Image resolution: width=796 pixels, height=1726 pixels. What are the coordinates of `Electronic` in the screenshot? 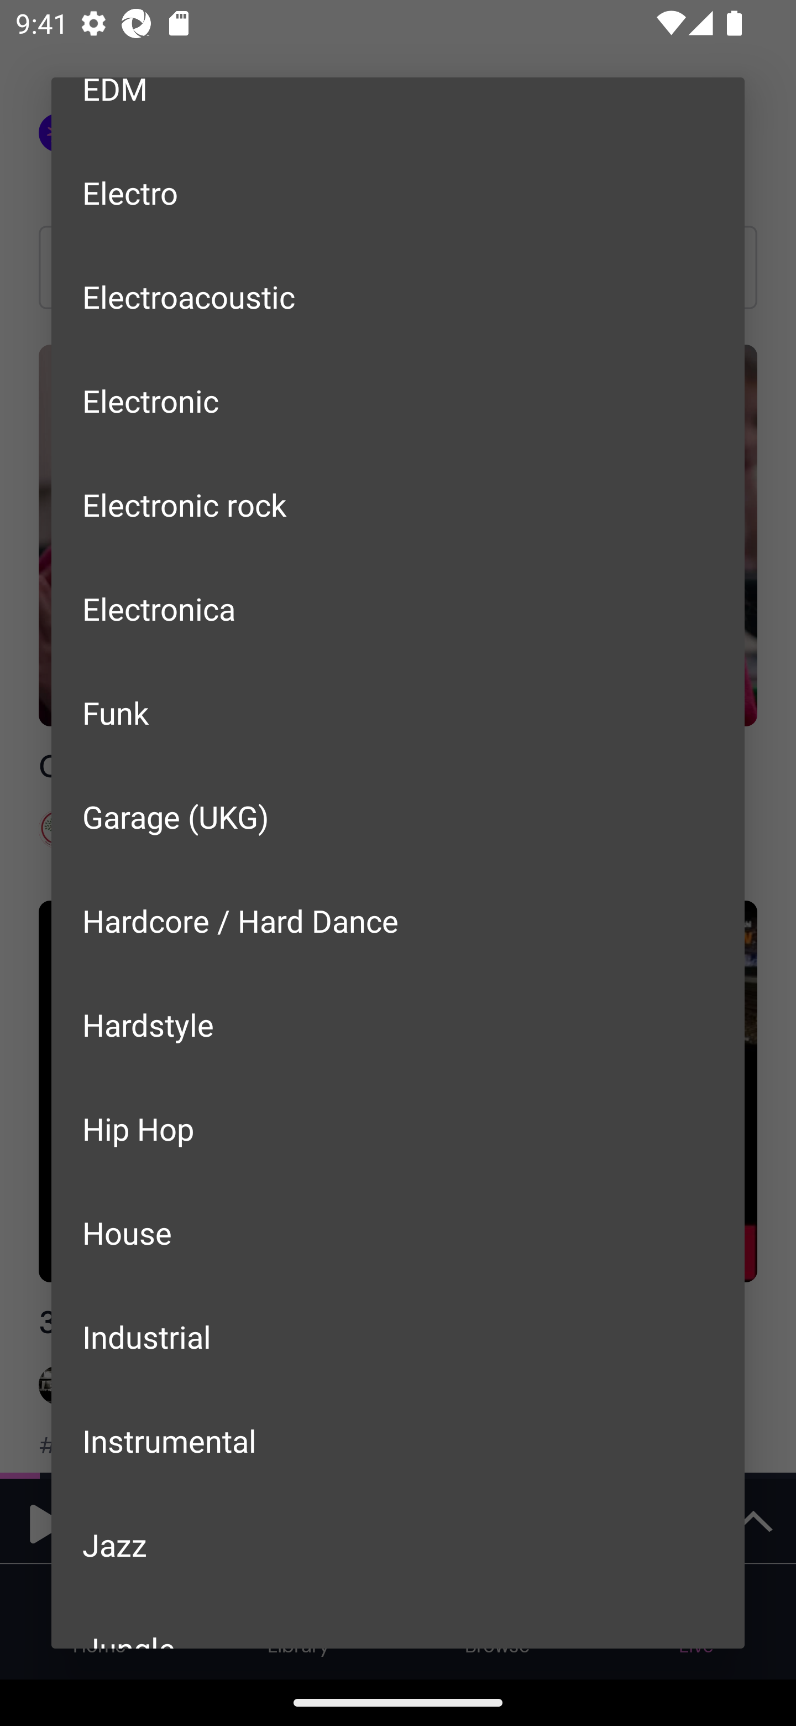 It's located at (398, 401).